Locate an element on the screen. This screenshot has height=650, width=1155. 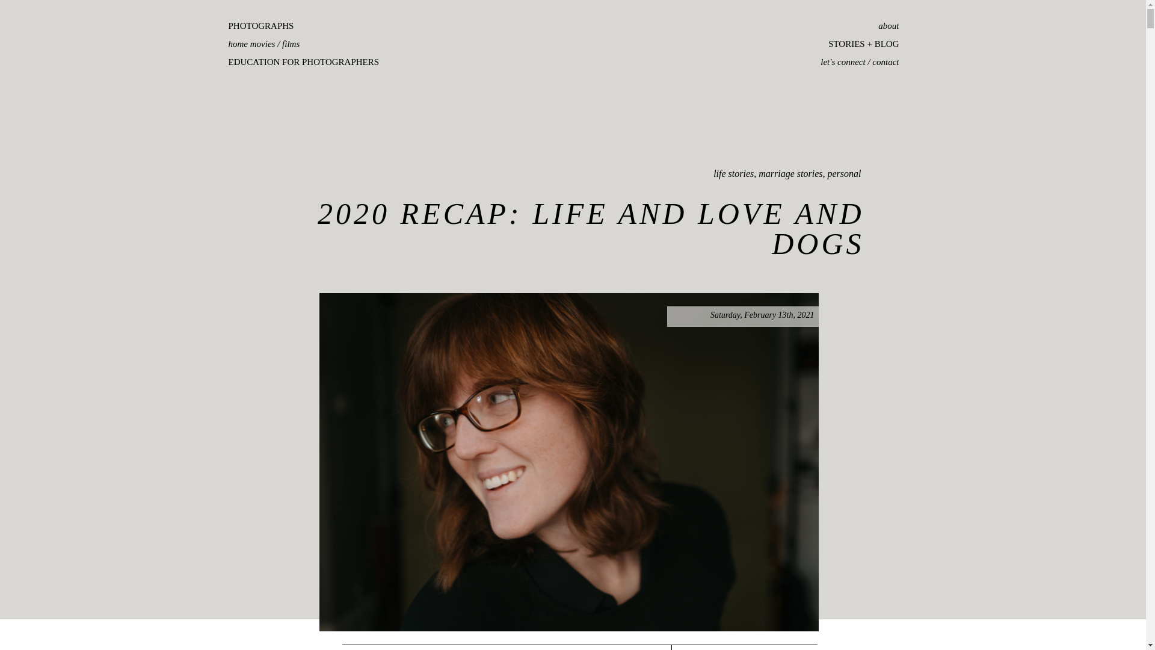
personal is located at coordinates (845, 173).